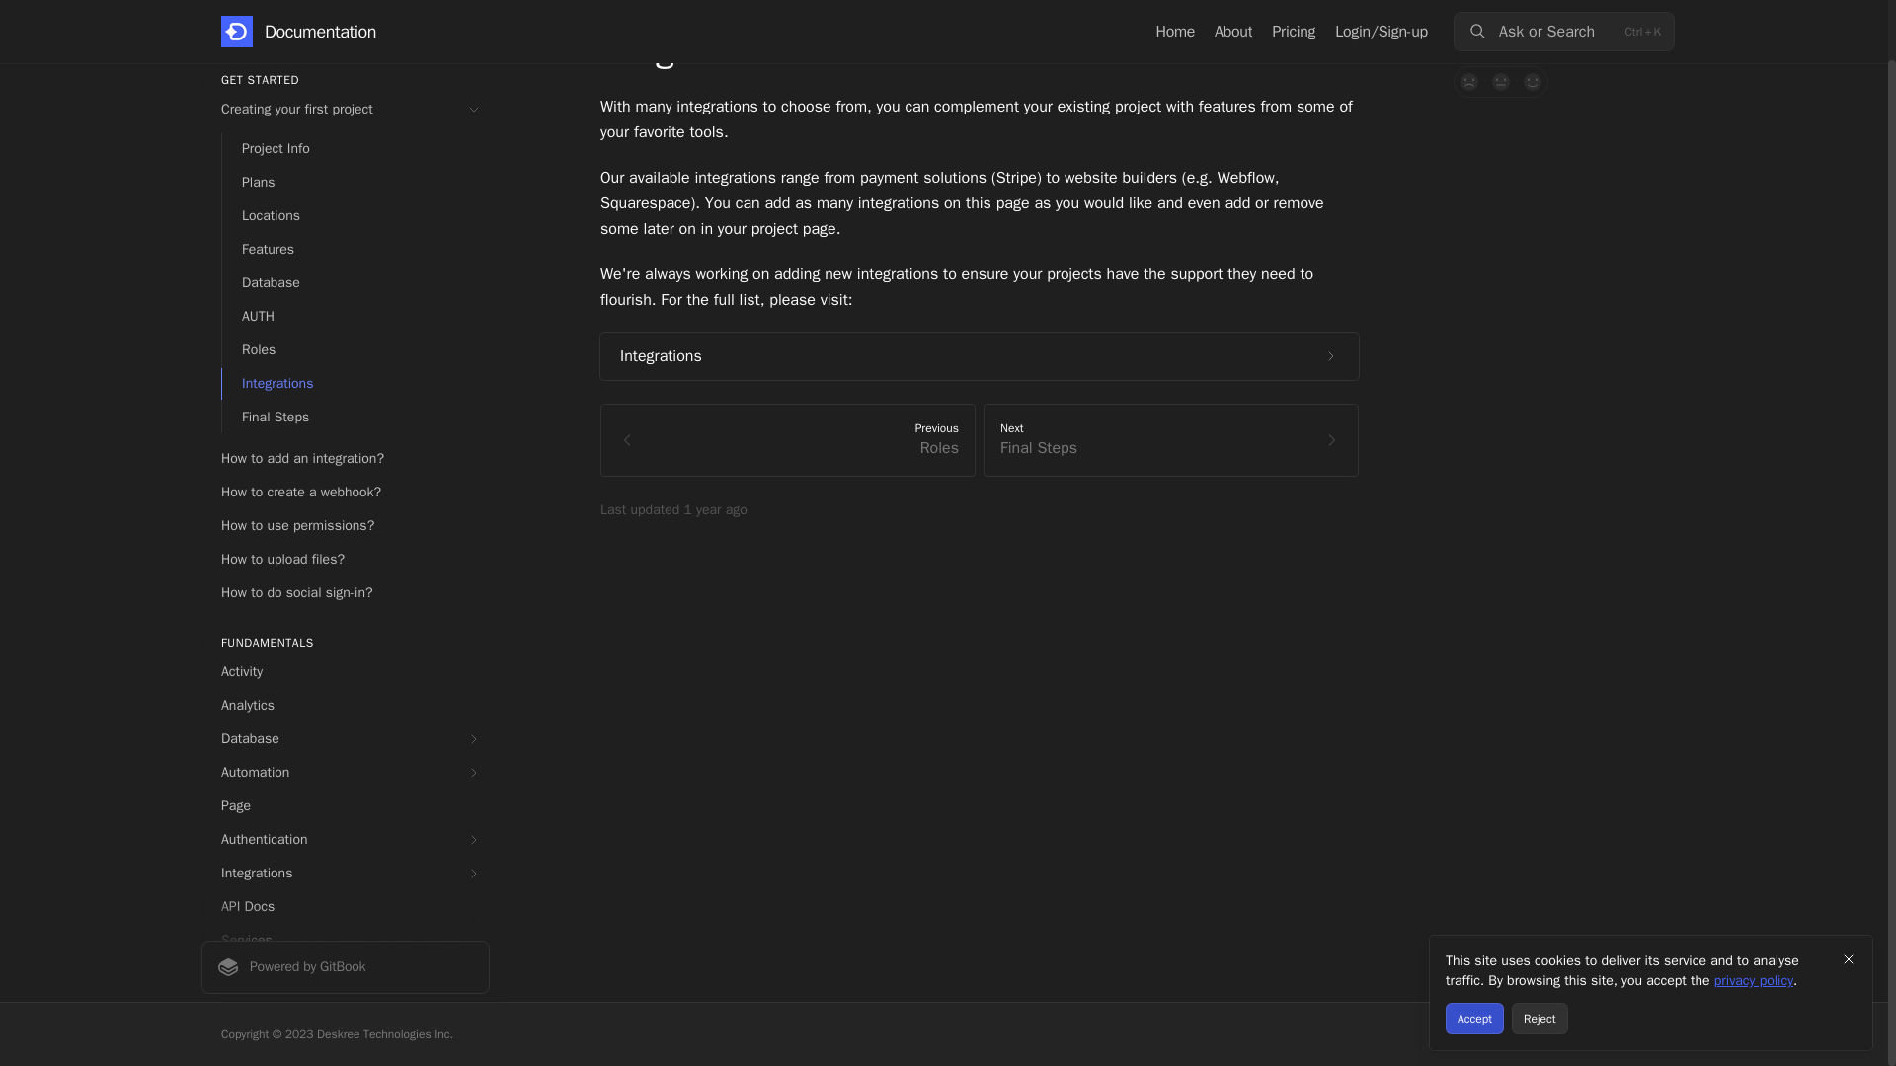  Describe the element at coordinates (345, 525) in the screenshot. I see `How to use permissions?` at that location.